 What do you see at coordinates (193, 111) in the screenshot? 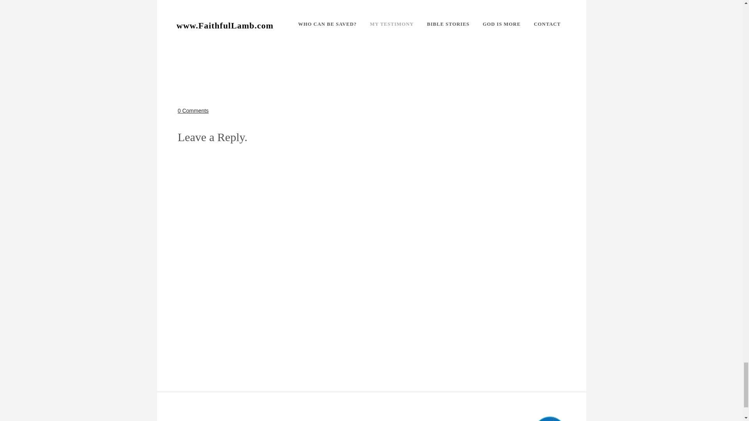
I see `0 Comments` at bounding box center [193, 111].